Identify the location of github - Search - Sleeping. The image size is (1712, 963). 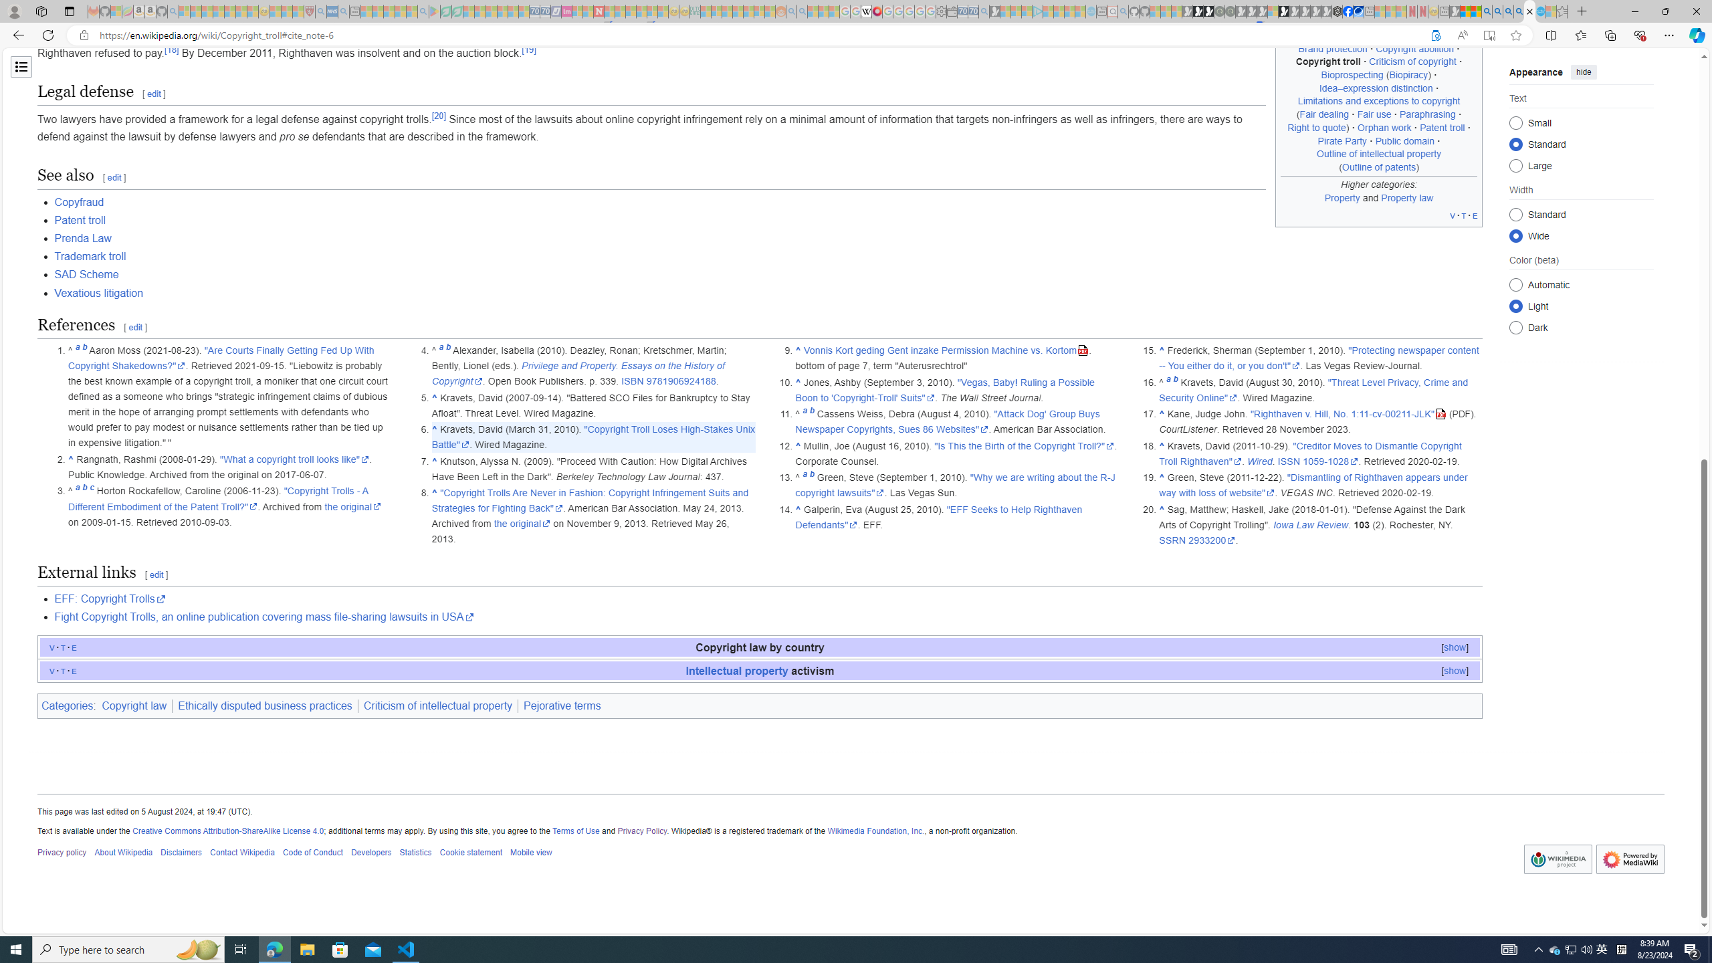
(1123, 11).